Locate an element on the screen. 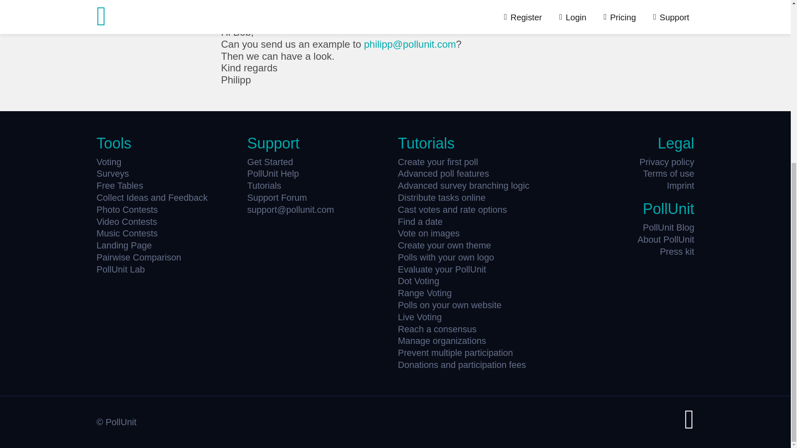 This screenshot has width=797, height=448. Video Contests is located at coordinates (169, 222).